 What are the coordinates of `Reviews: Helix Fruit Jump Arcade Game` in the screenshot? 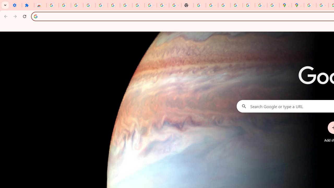 It's located at (40, 5).